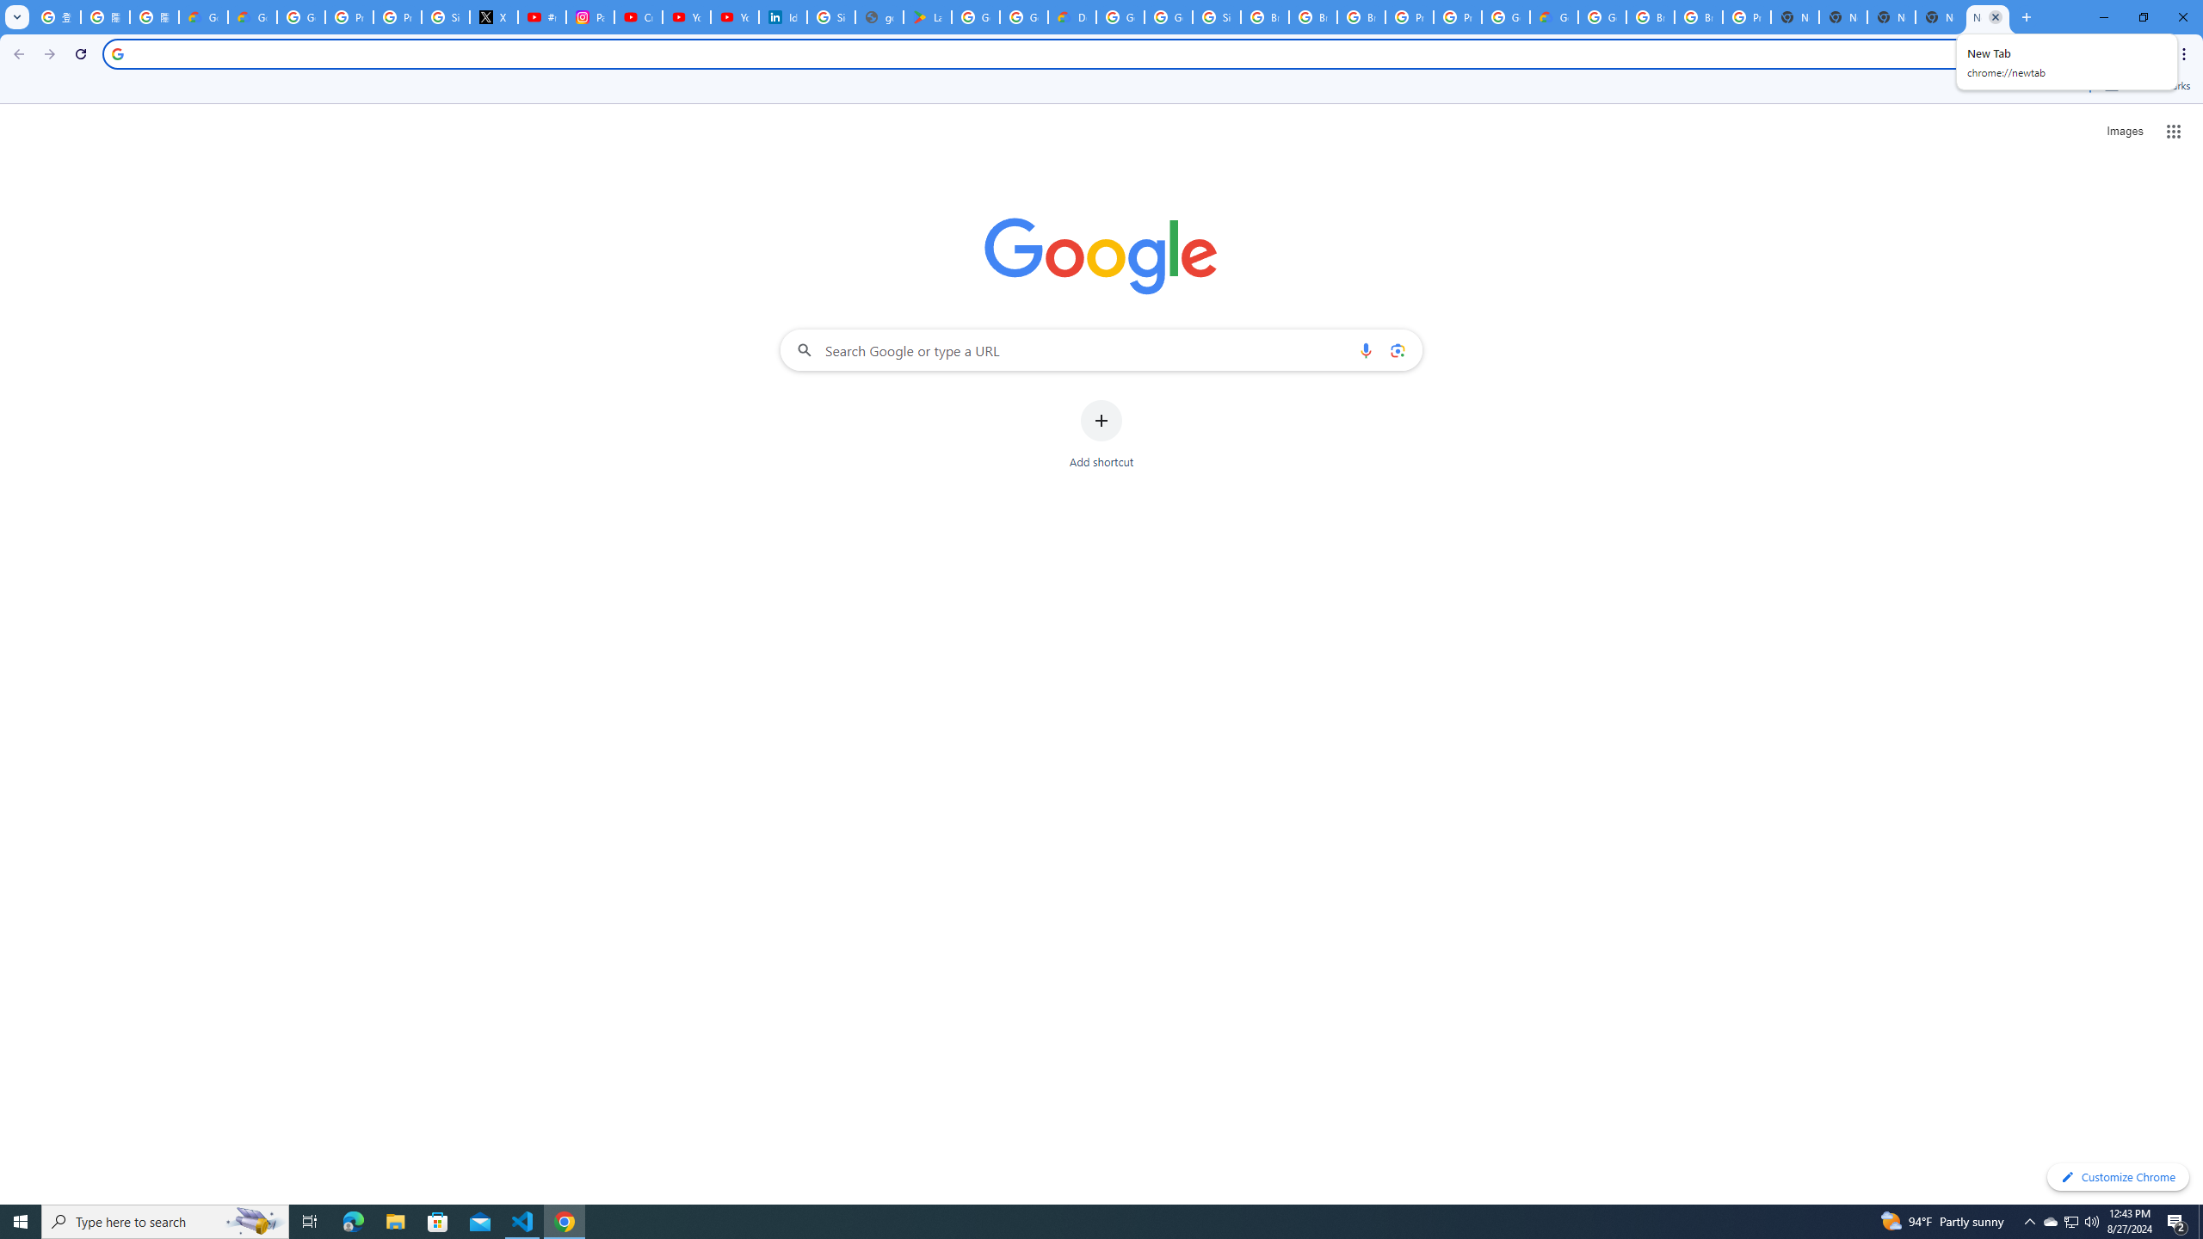 Image resolution: width=2203 pixels, height=1239 pixels. Describe the element at coordinates (2146, 86) in the screenshot. I see `All Bookmarks` at that location.